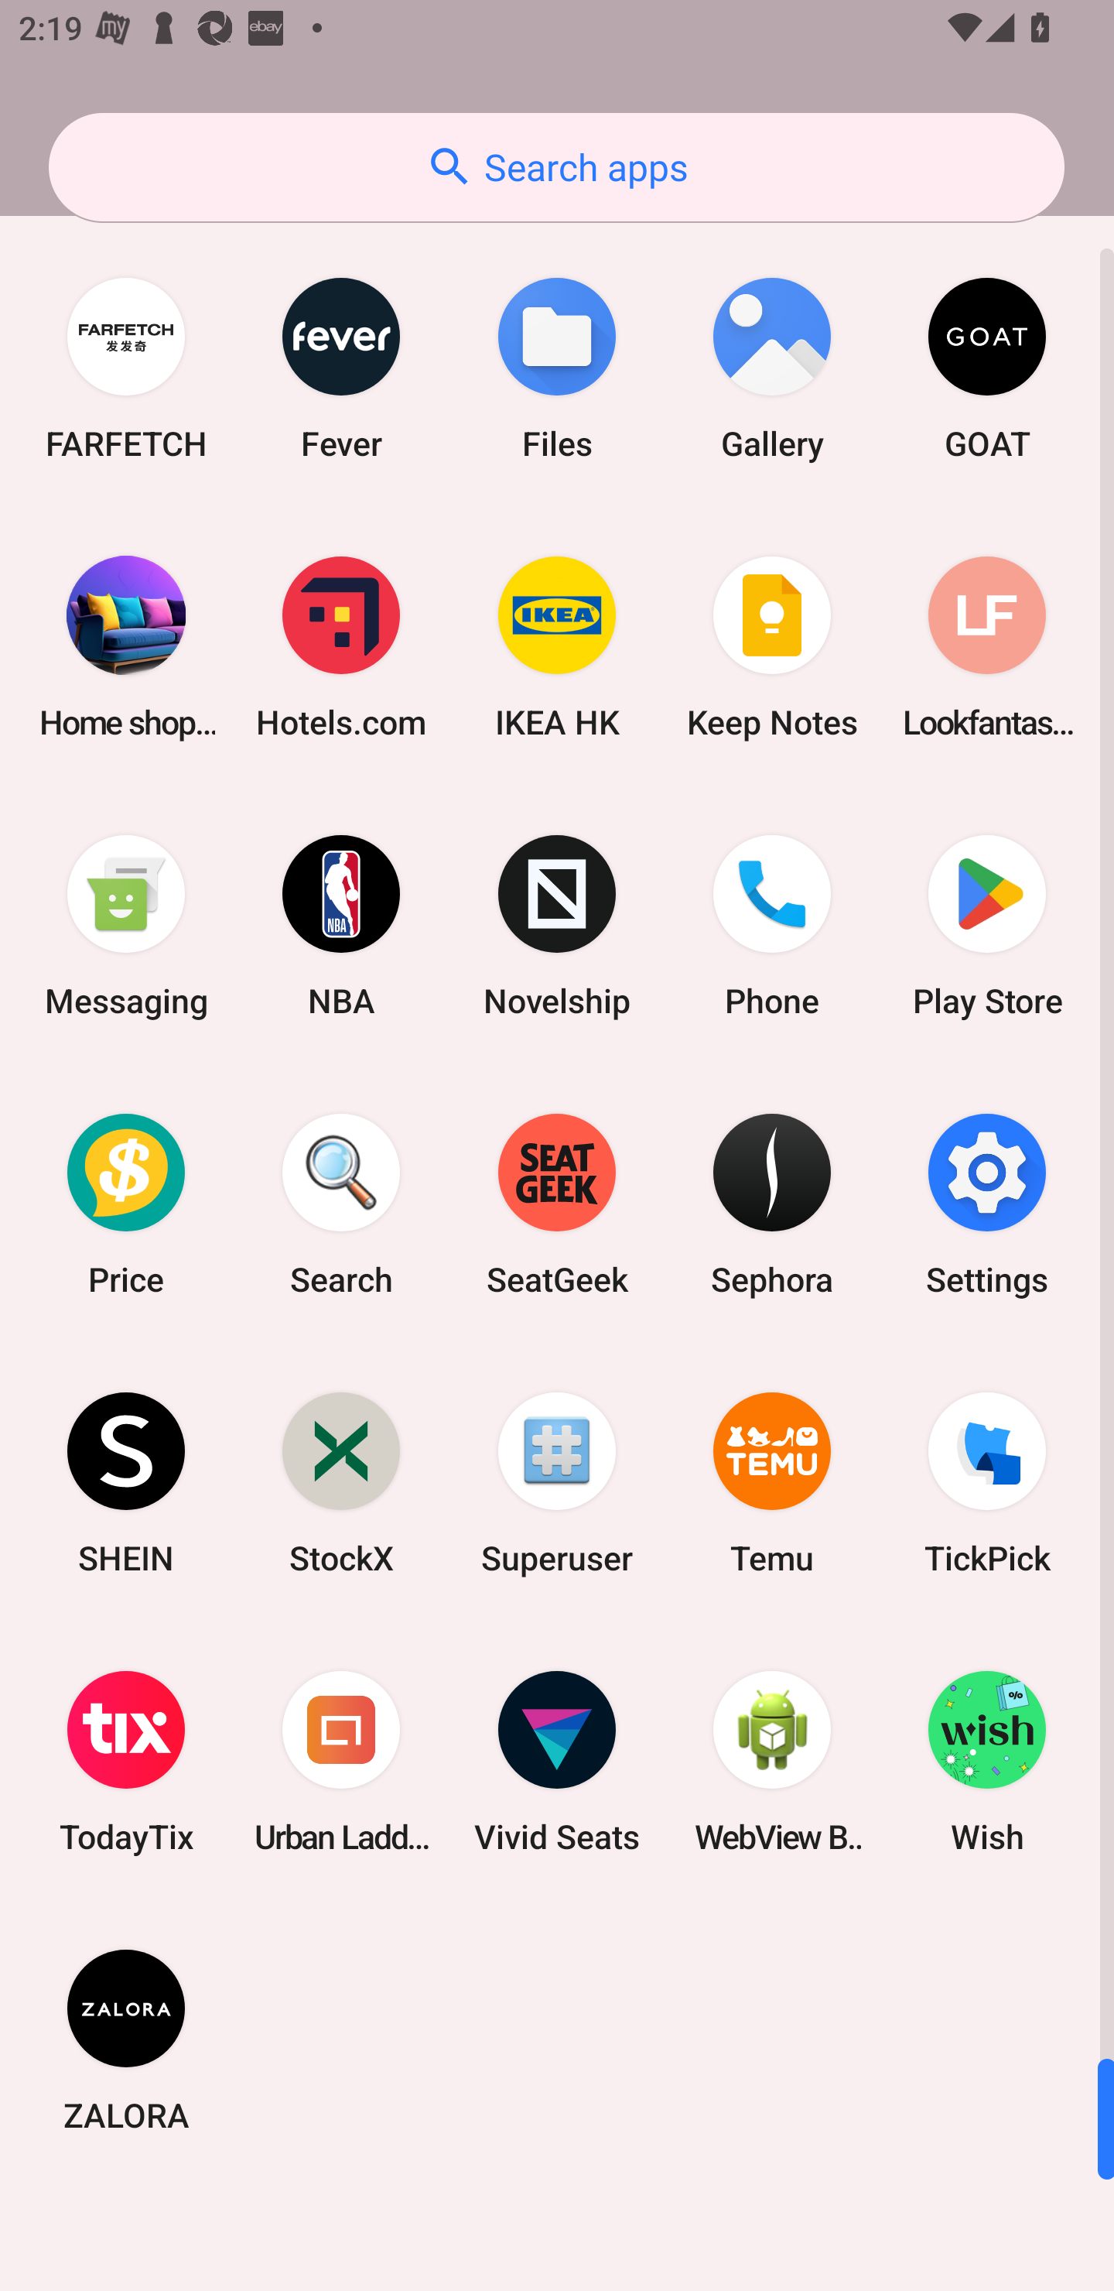 The width and height of the screenshot is (1114, 2291). I want to click on Sephora, so click(772, 1204).